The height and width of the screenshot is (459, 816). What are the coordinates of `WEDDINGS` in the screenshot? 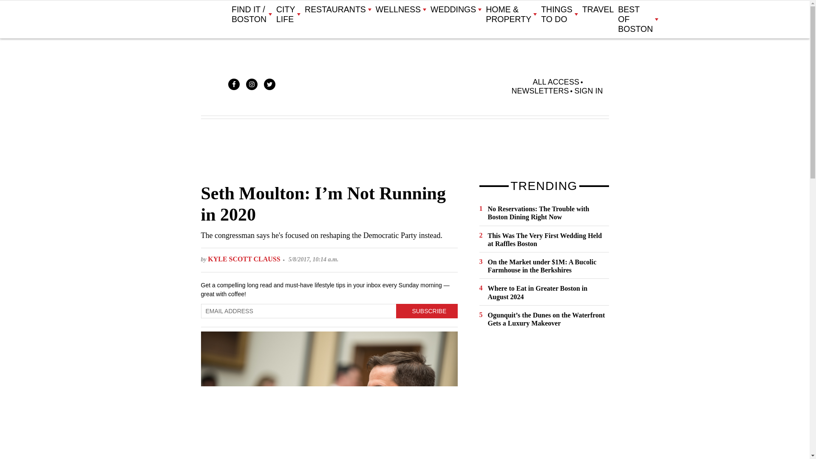 It's located at (456, 9).